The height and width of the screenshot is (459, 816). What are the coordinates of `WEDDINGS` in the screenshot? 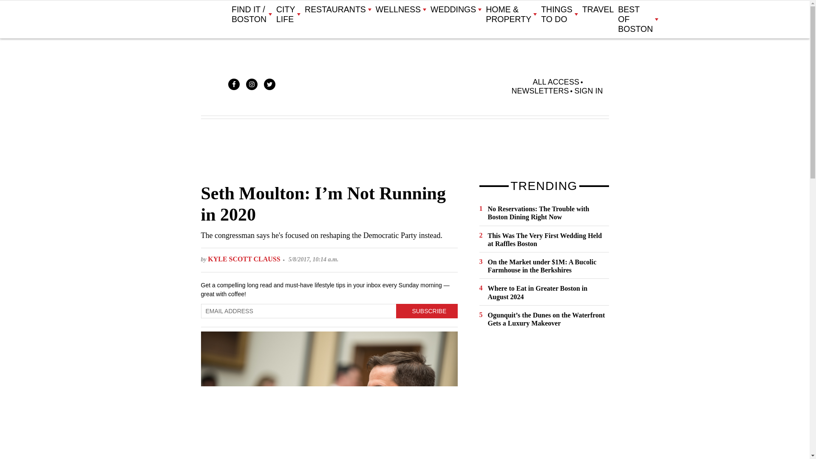 It's located at (456, 9).